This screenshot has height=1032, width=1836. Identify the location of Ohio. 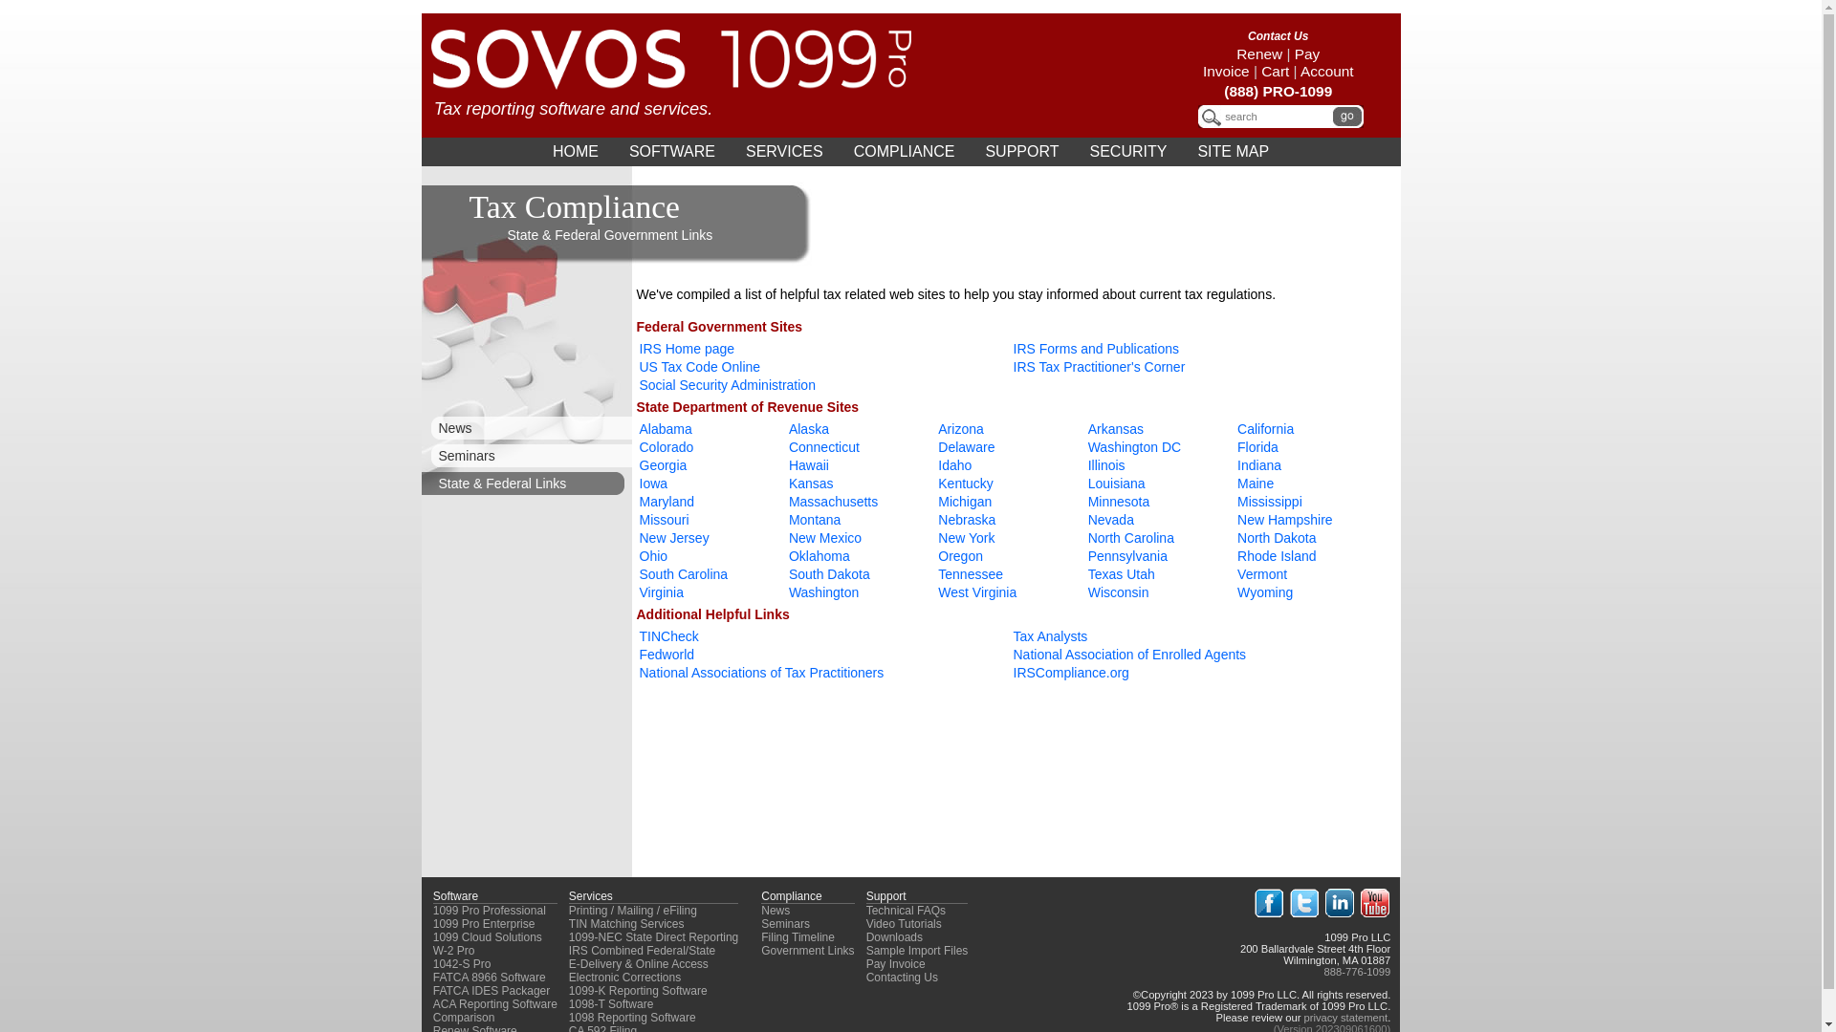
(653, 556).